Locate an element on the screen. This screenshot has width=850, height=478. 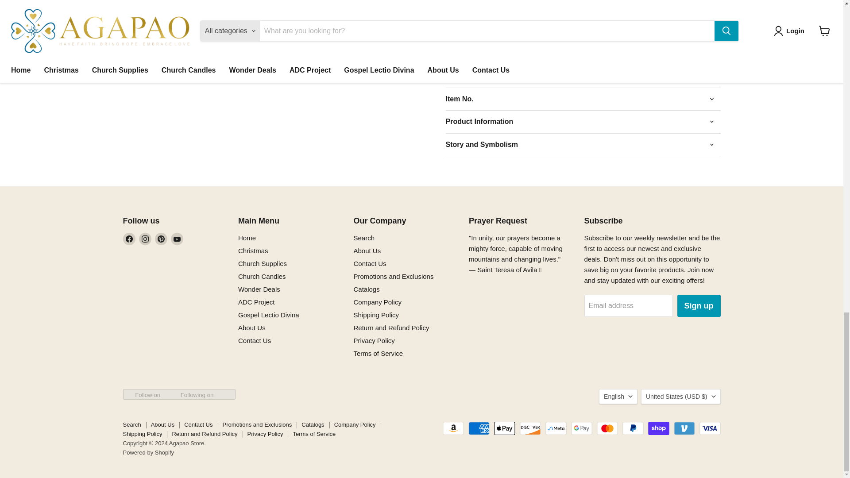
1 is located at coordinates (490, 10).